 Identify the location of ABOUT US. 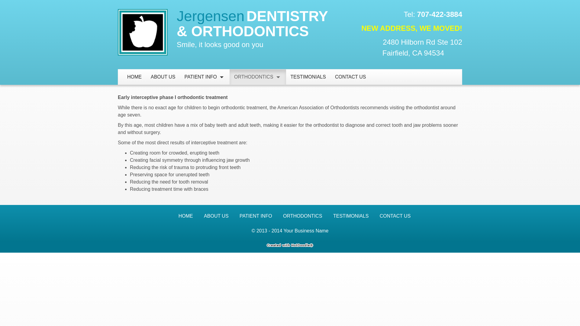
(163, 77).